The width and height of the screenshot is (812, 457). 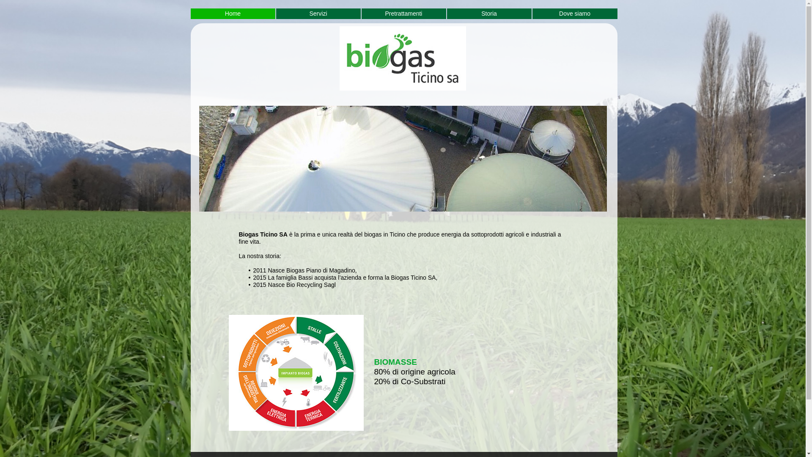 What do you see at coordinates (574, 14) in the screenshot?
I see `Dove siamo` at bounding box center [574, 14].